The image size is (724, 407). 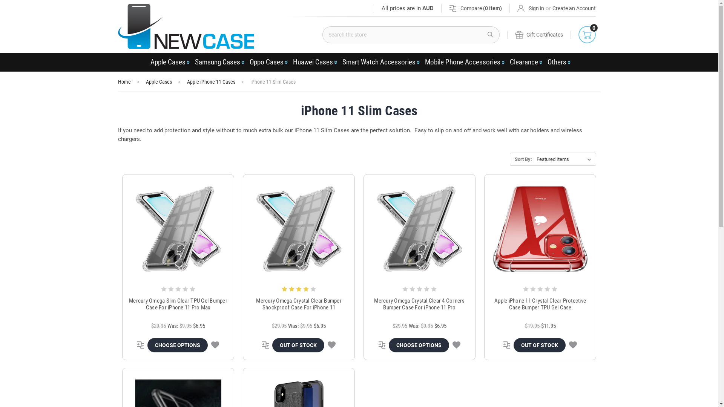 I want to click on Apple iPhone 11 Cases, so click(x=211, y=82).